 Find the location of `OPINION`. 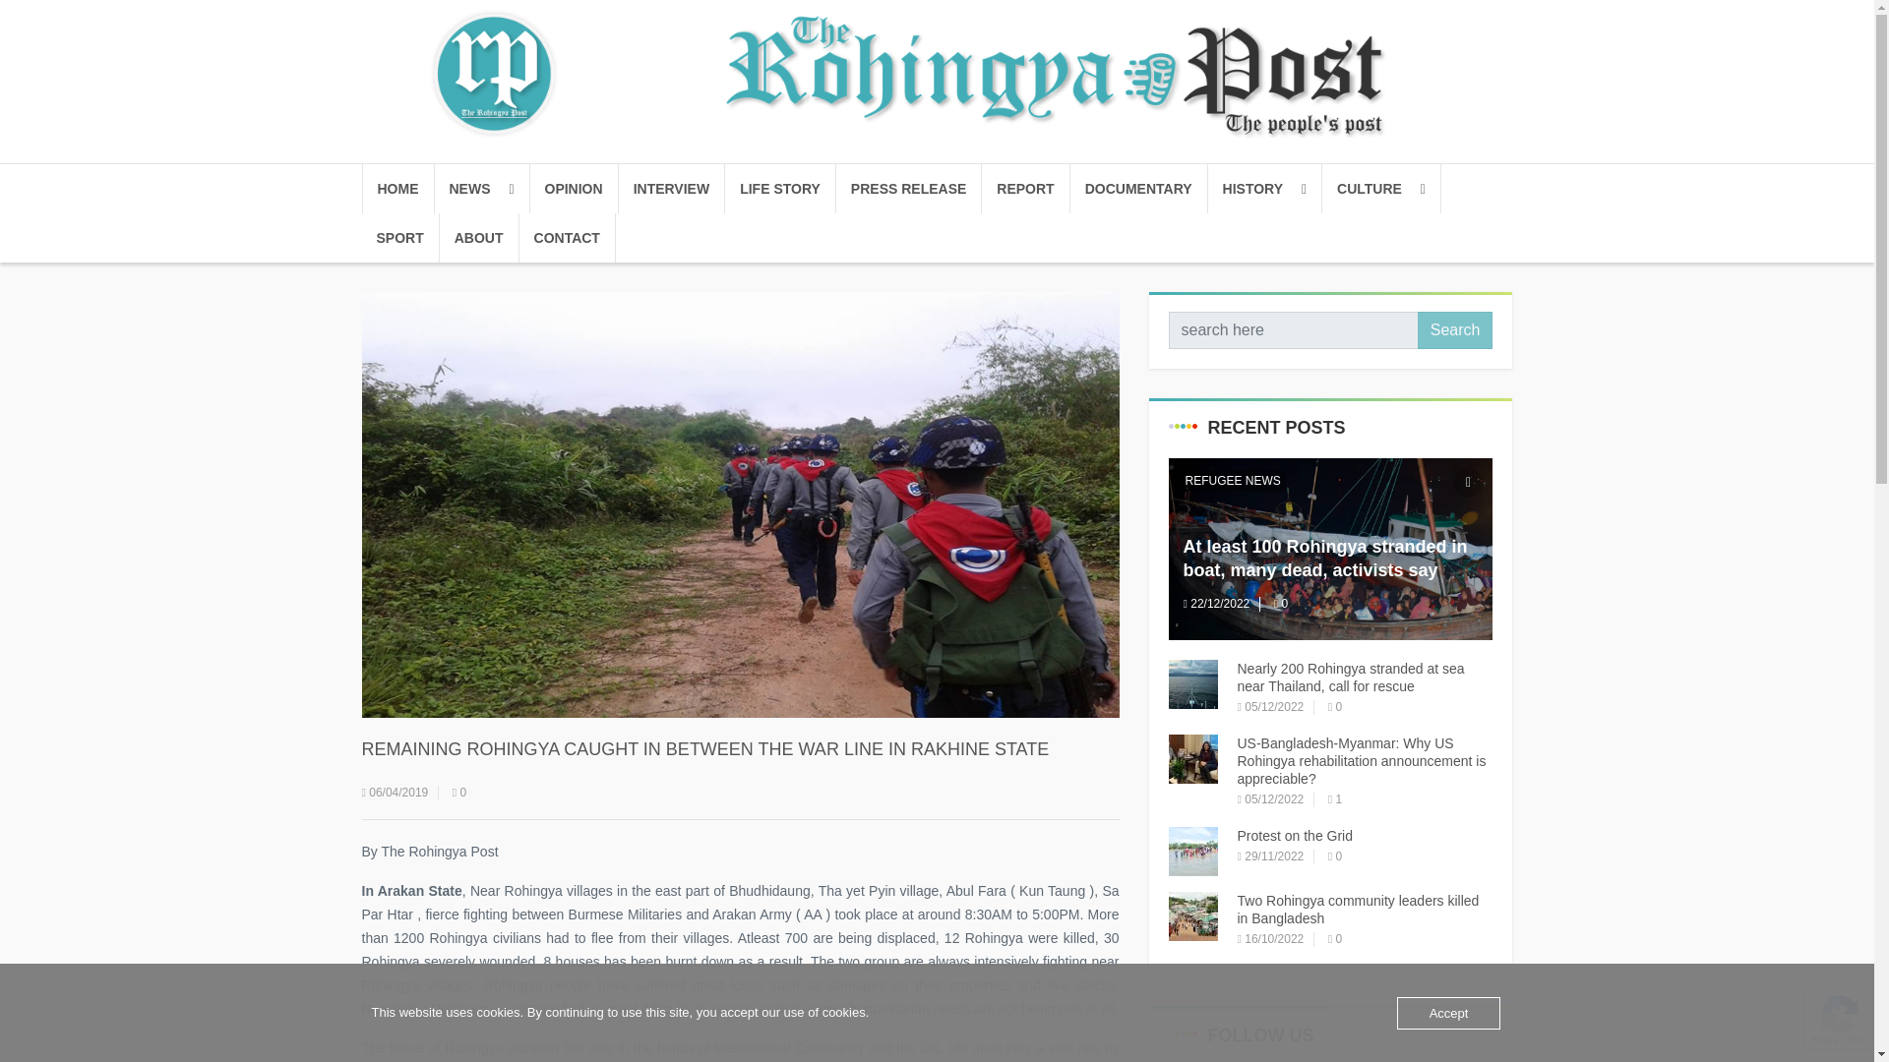

OPINION is located at coordinates (573, 189).